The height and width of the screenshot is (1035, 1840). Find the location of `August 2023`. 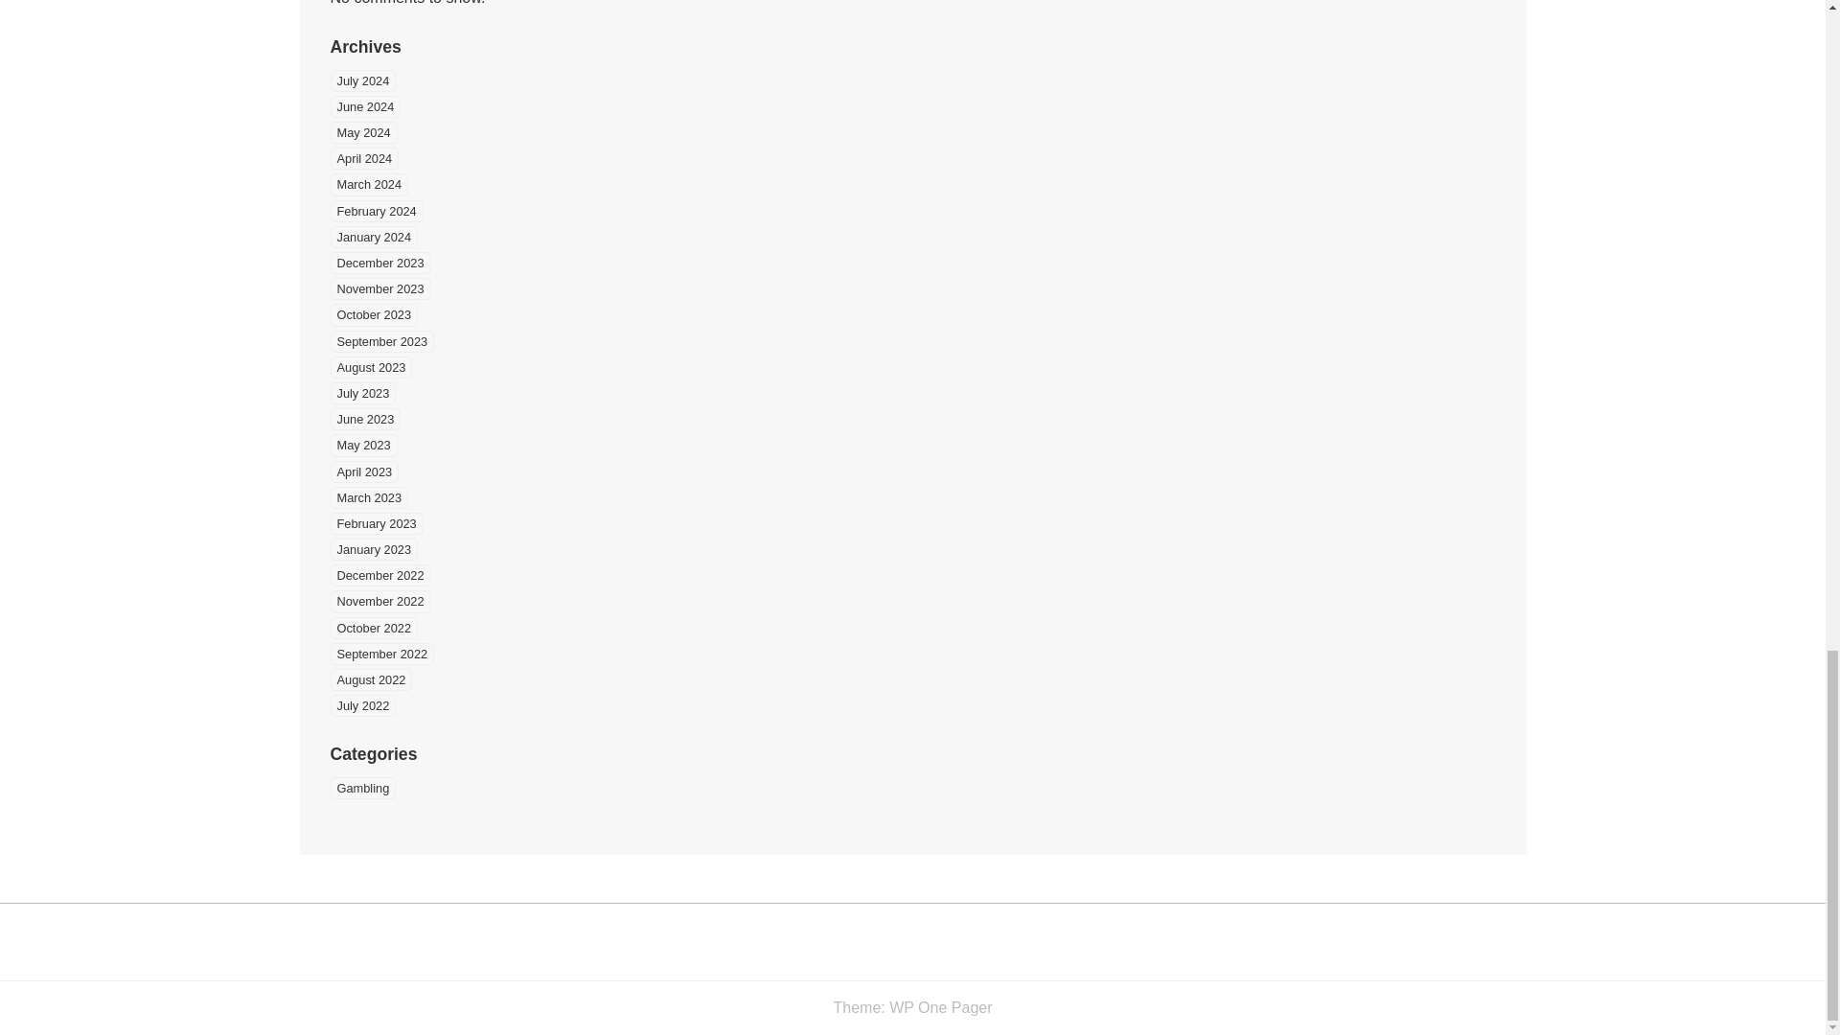

August 2023 is located at coordinates (370, 367).